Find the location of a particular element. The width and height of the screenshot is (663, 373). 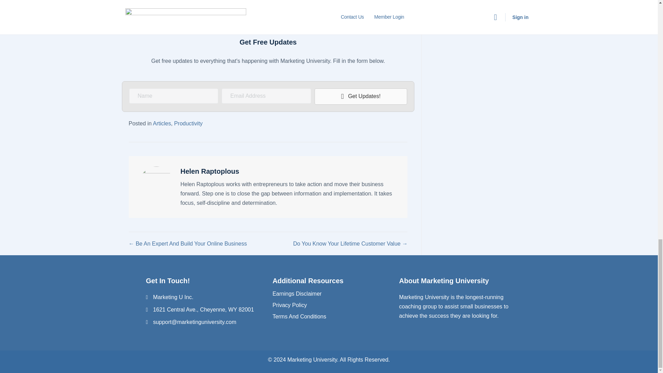

Terms And Conditions is located at coordinates (299, 316).